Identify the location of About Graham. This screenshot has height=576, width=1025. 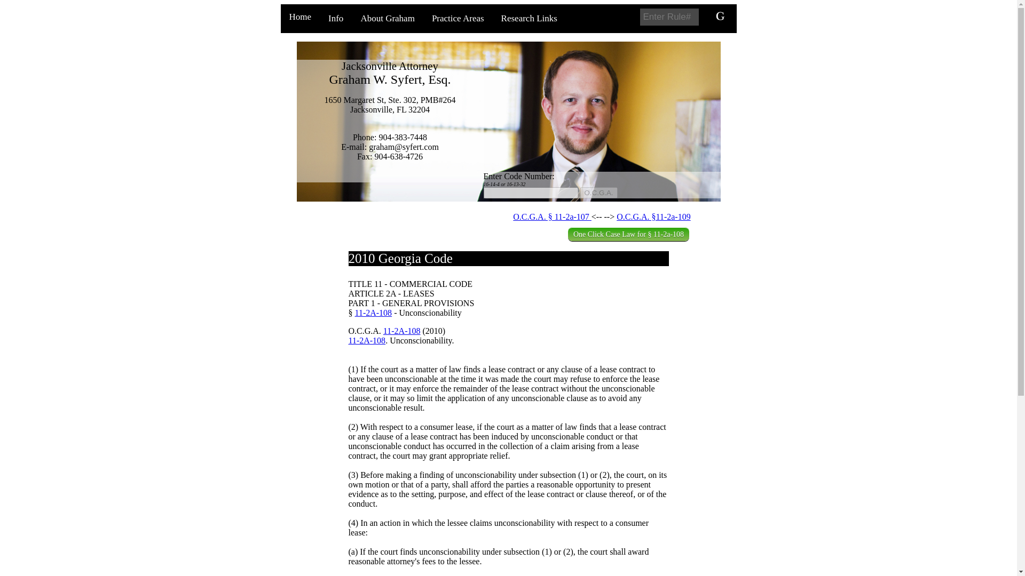
(387, 18).